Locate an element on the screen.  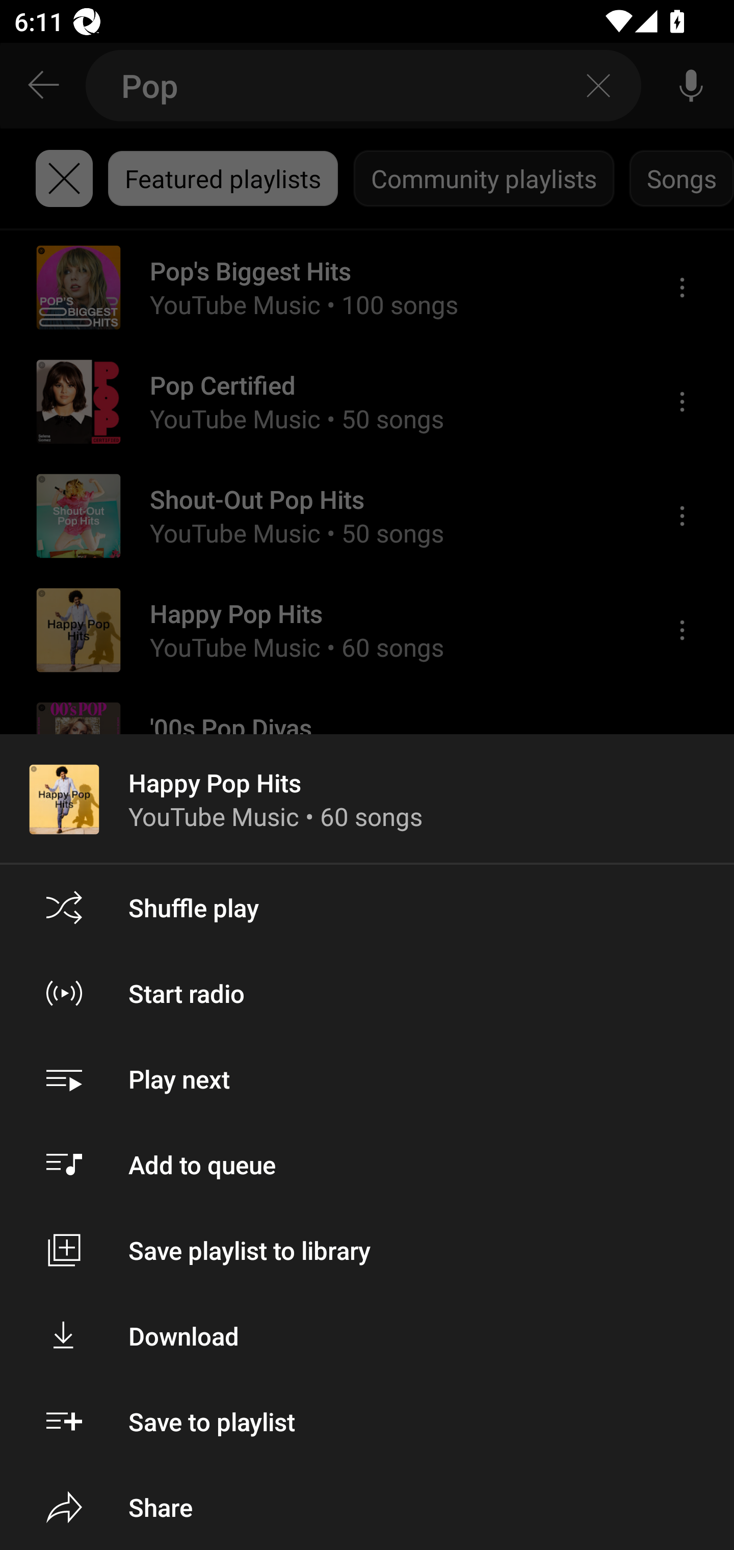
Save to playlist is located at coordinates (367, 1421).